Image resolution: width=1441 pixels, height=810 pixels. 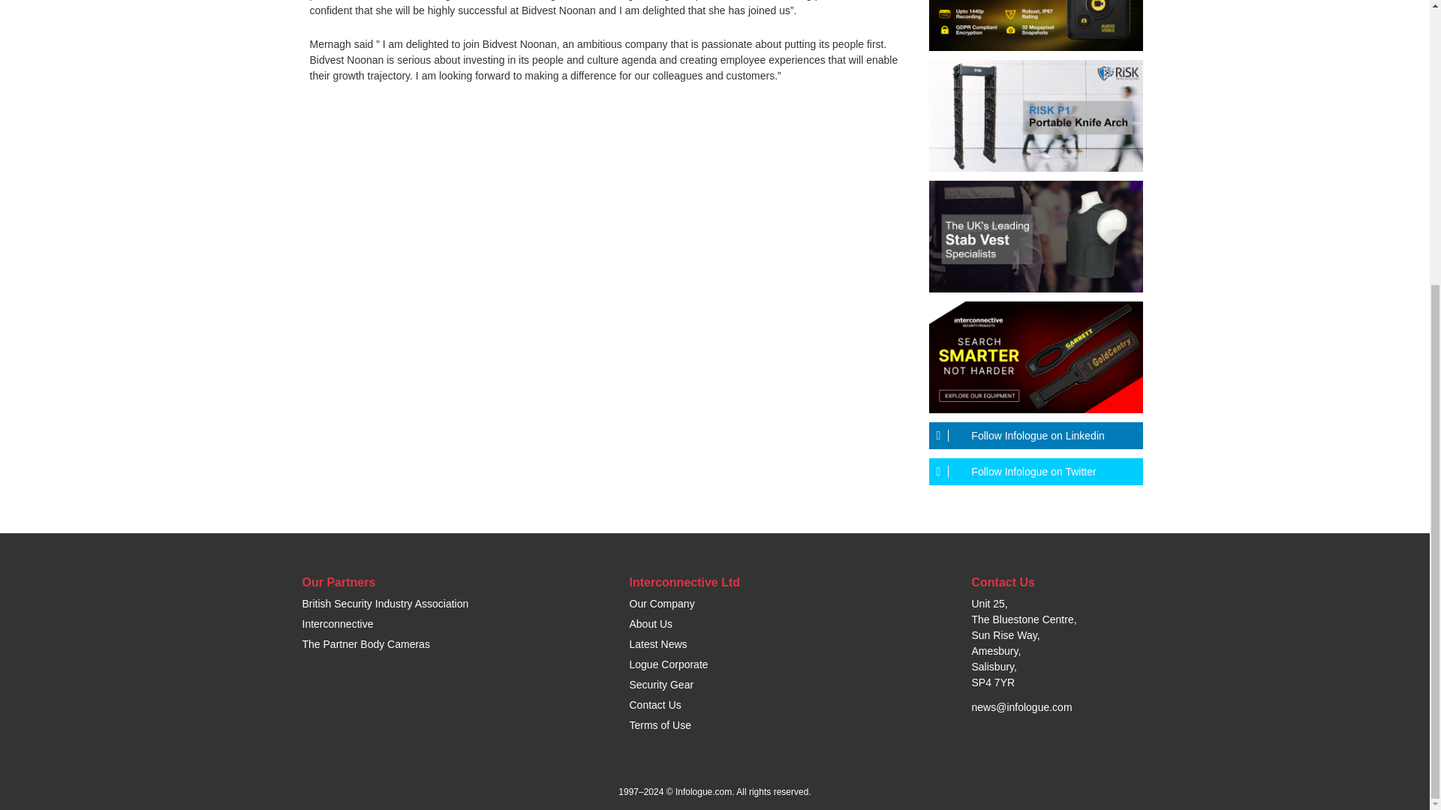 I want to click on Follow Infologue on Linkedin, so click(x=1036, y=435).